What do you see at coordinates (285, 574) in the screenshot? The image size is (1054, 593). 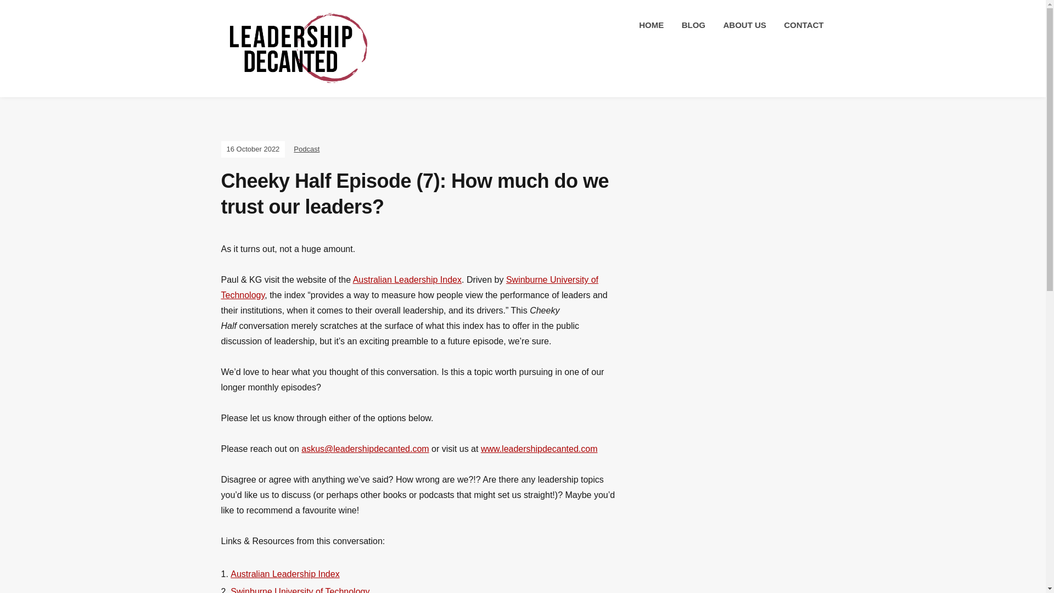 I see `Australian Leadership Index` at bounding box center [285, 574].